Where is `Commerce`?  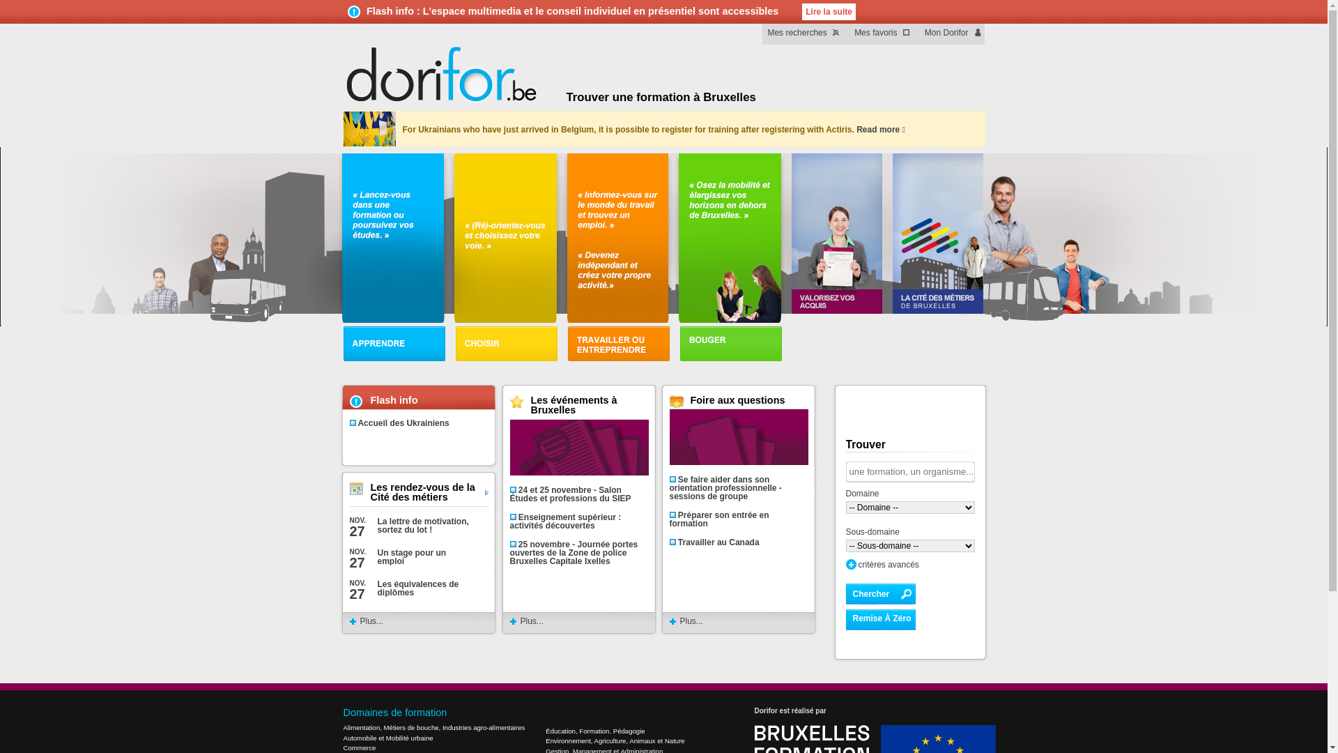
Commerce is located at coordinates (433, 746).